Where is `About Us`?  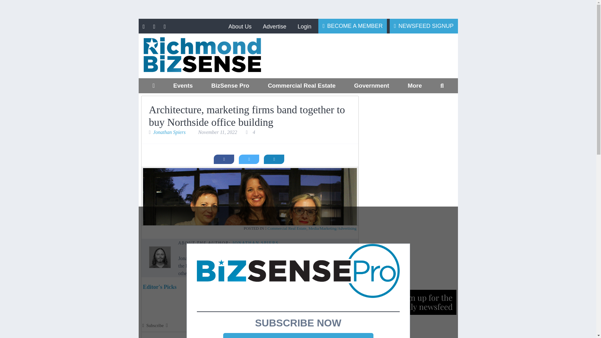
About Us is located at coordinates (240, 26).